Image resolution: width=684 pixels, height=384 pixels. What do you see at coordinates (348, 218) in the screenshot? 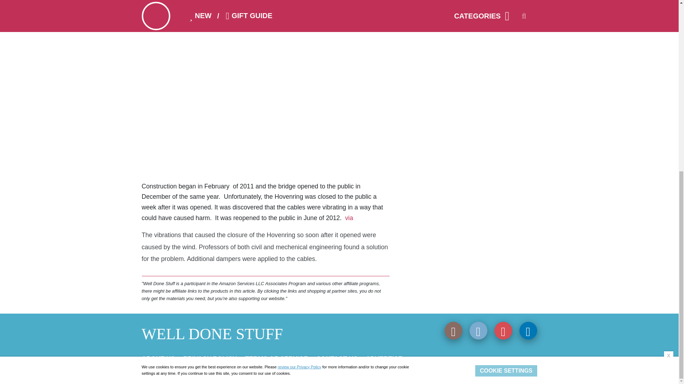
I see ` via` at bounding box center [348, 218].